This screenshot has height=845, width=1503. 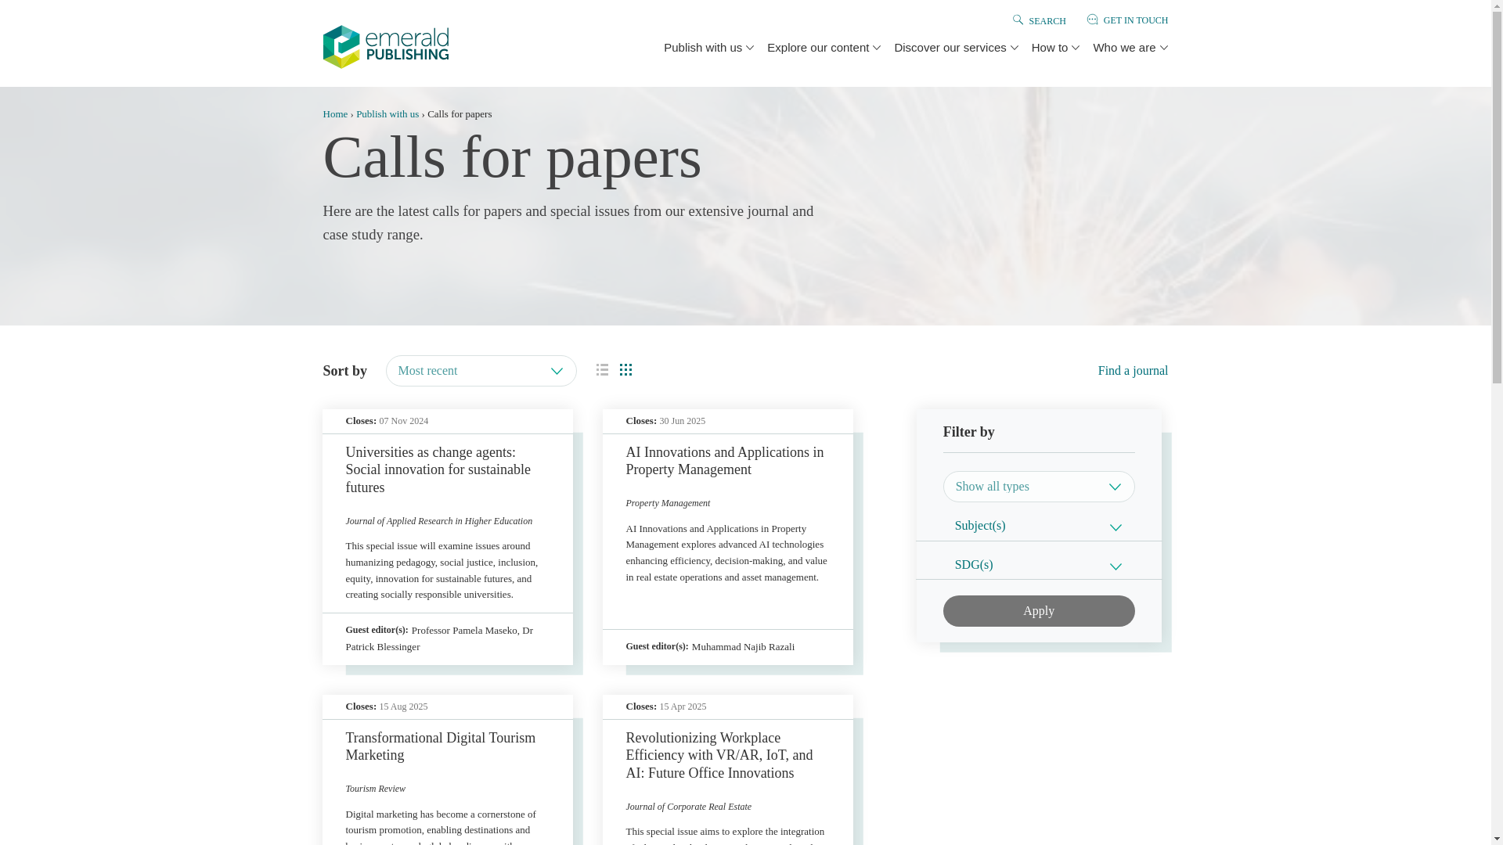 I want to click on SEARCH, so click(x=1047, y=21).